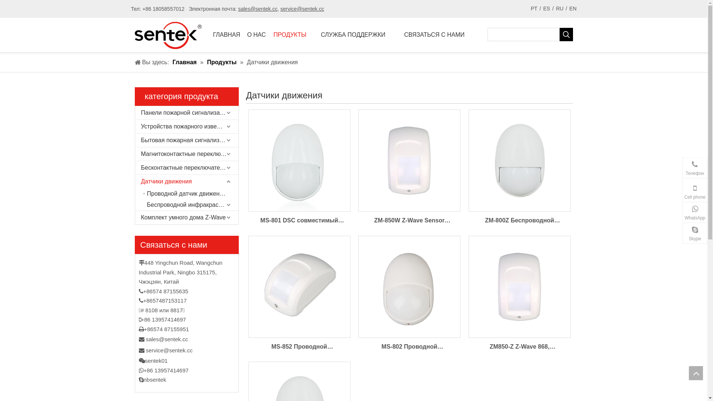 The height and width of the screenshot is (401, 713). I want to click on +86 13957414697, so click(654, 214).